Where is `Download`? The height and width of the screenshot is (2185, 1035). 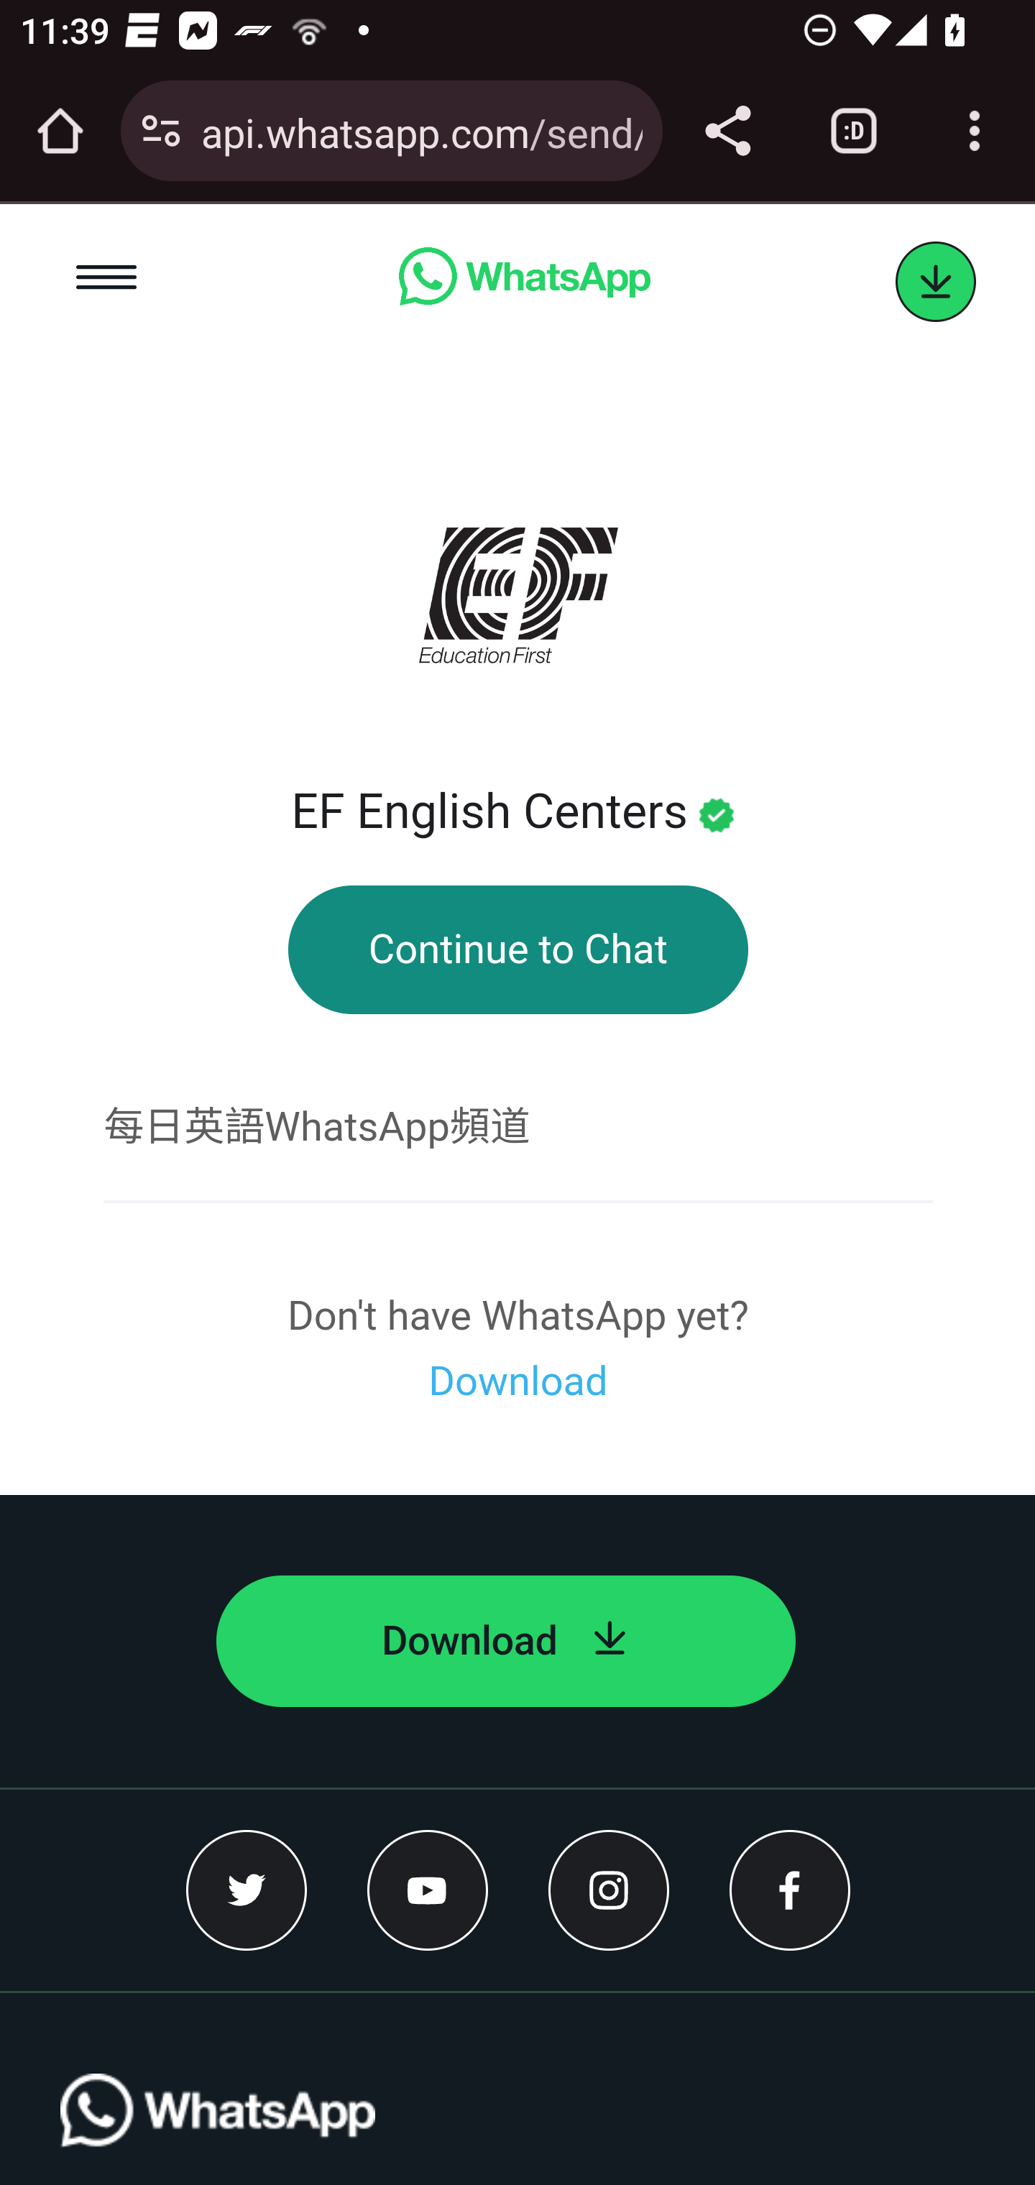 Download is located at coordinates (506, 1642).